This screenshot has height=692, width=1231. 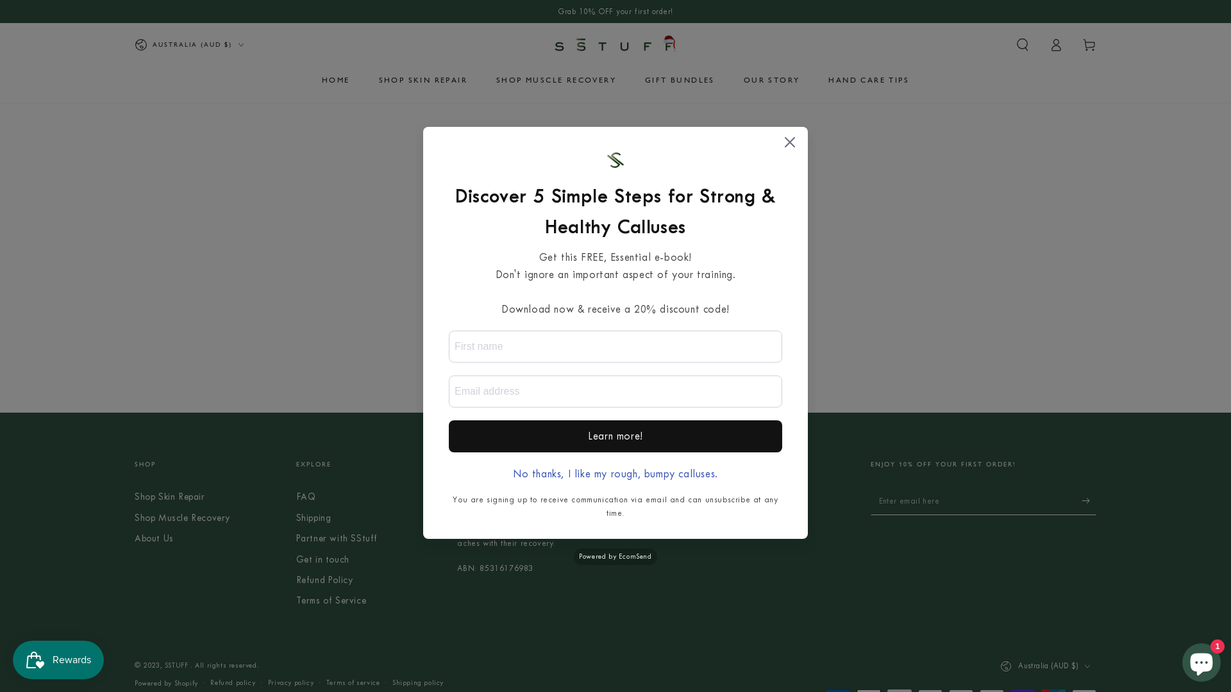 What do you see at coordinates (615, 354) in the screenshot?
I see `RETURN TO SHOP` at bounding box center [615, 354].